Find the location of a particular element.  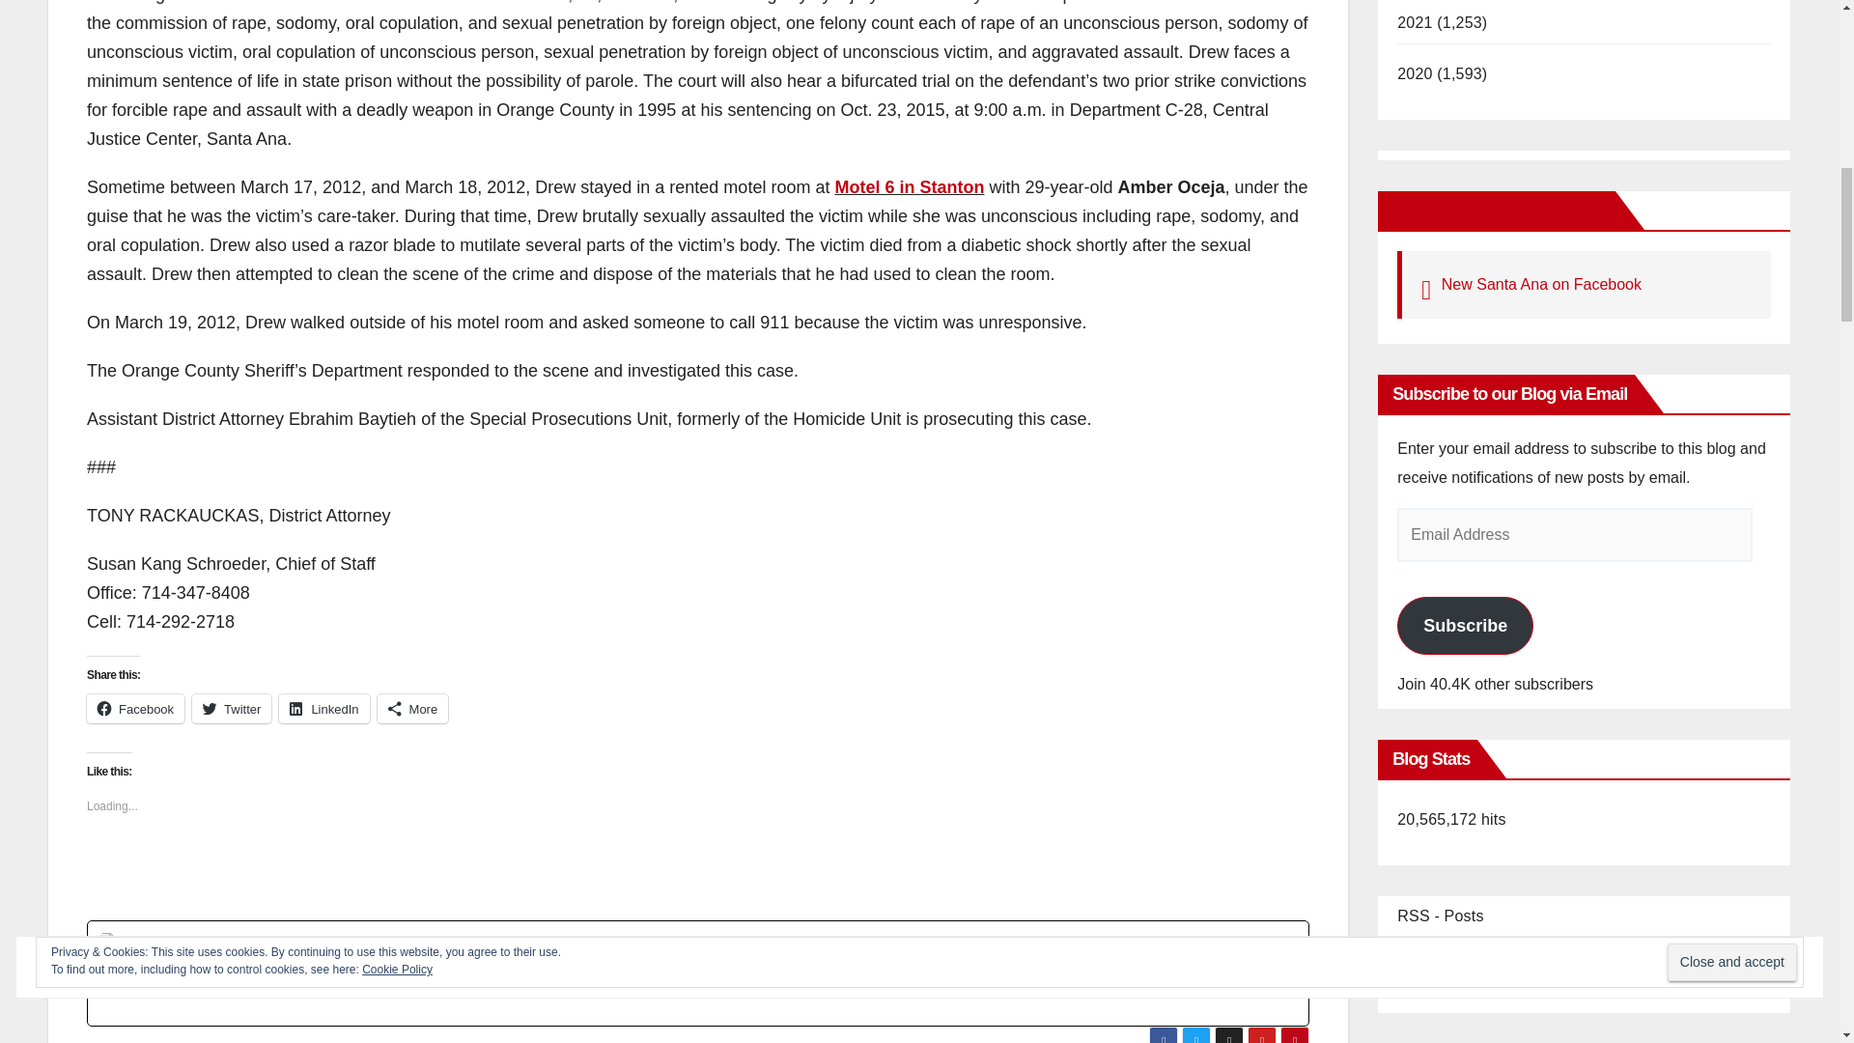

Click to share on Facebook is located at coordinates (135, 709).